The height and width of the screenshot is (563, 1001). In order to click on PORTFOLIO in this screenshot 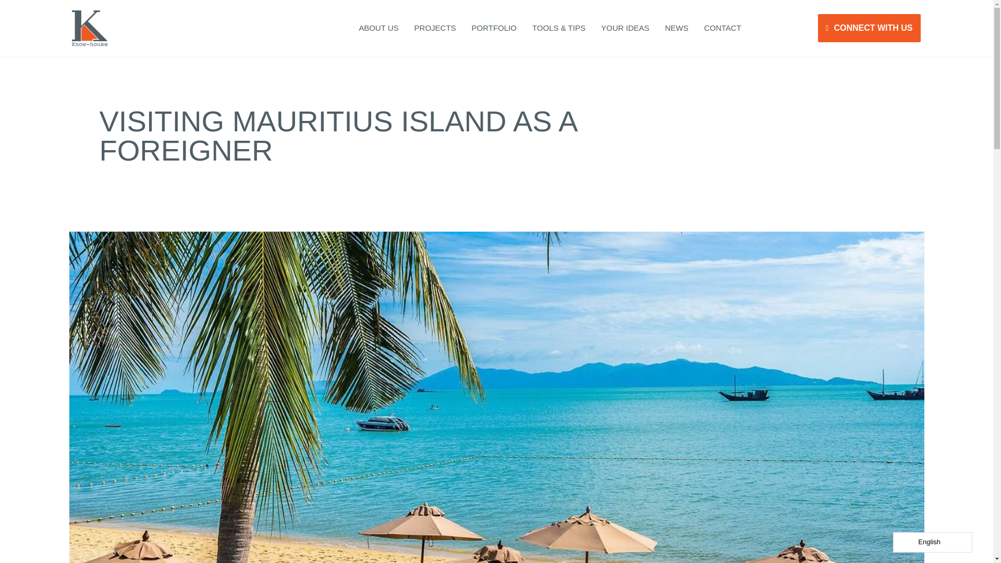, I will do `click(494, 28)`.